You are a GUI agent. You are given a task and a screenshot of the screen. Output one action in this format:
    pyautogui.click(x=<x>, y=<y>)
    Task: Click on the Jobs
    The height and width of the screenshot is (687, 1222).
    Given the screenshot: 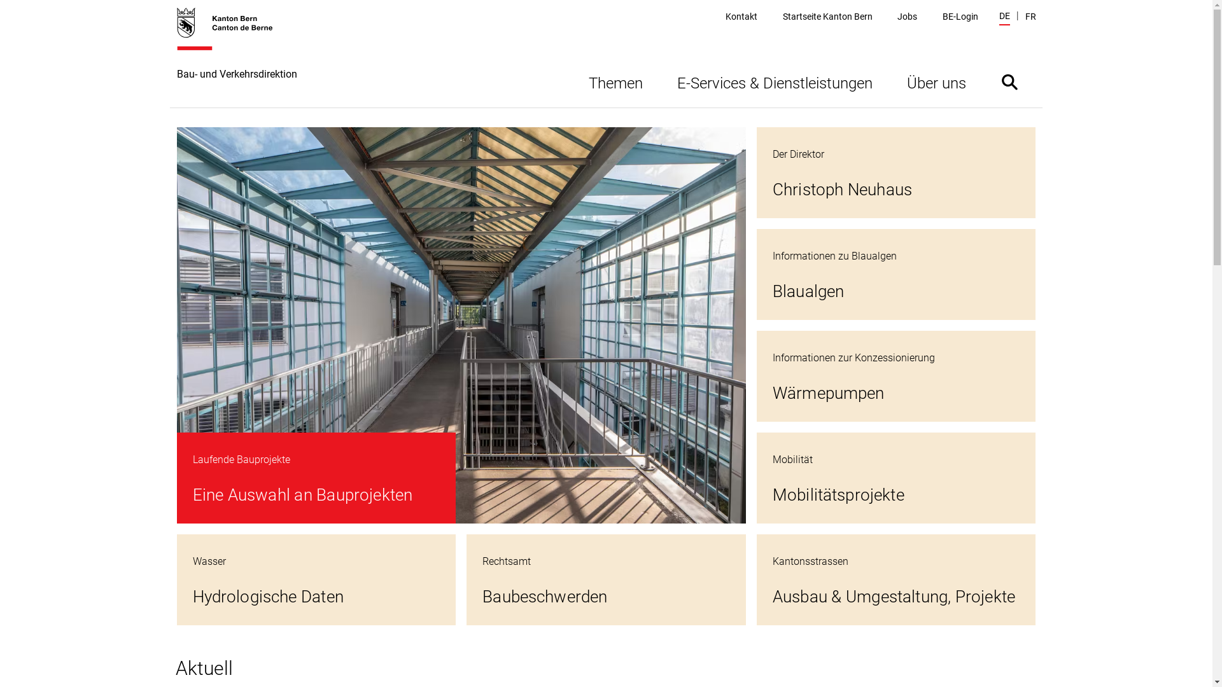 What is the action you would take?
    pyautogui.click(x=908, y=17)
    